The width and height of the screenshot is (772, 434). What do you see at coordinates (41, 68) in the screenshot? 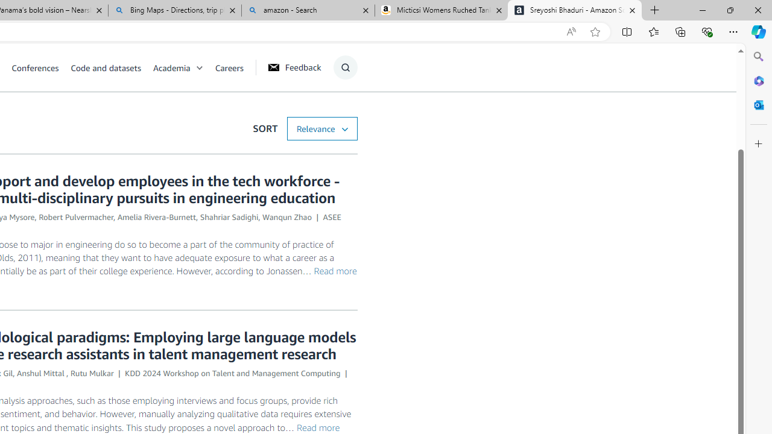
I see `Conferences` at bounding box center [41, 68].